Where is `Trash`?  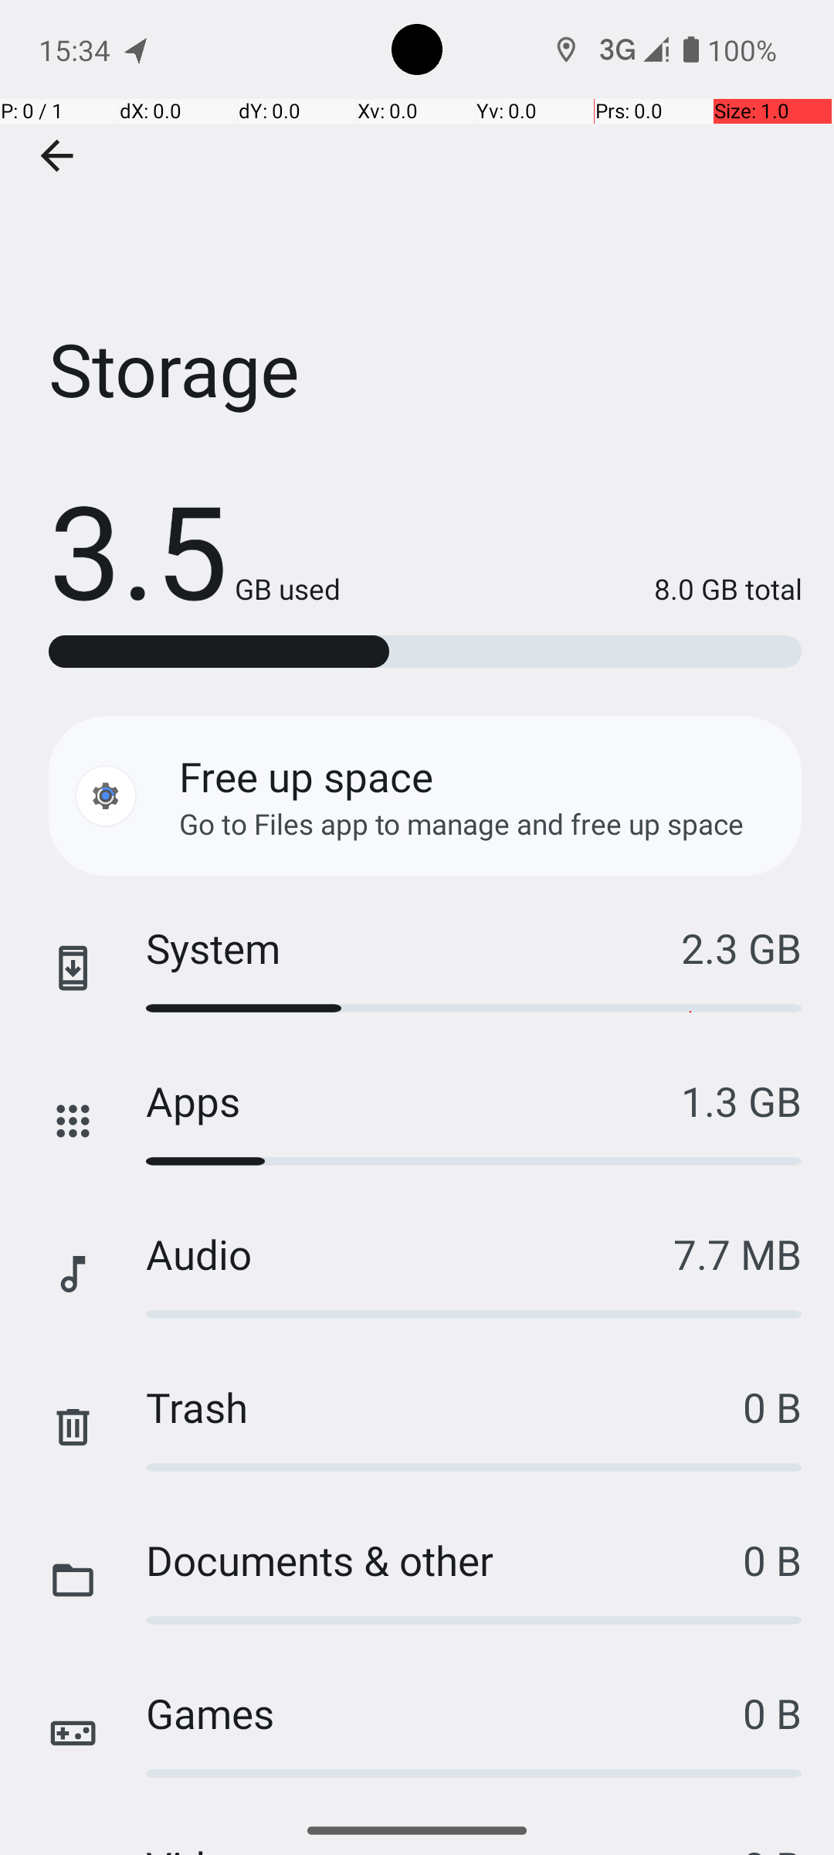
Trash is located at coordinates (445, 1407).